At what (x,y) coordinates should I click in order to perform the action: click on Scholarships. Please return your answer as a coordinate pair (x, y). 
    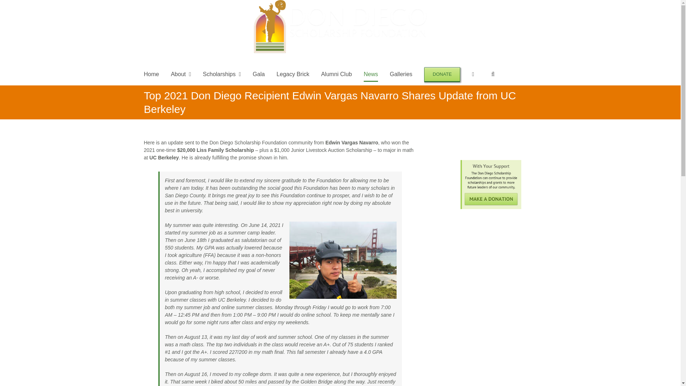
    Looking at the image, I should click on (222, 74).